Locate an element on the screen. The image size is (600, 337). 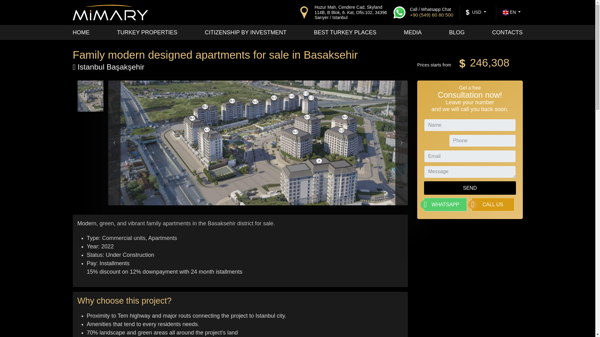
TURKEY PROPERTIES is located at coordinates (147, 32).